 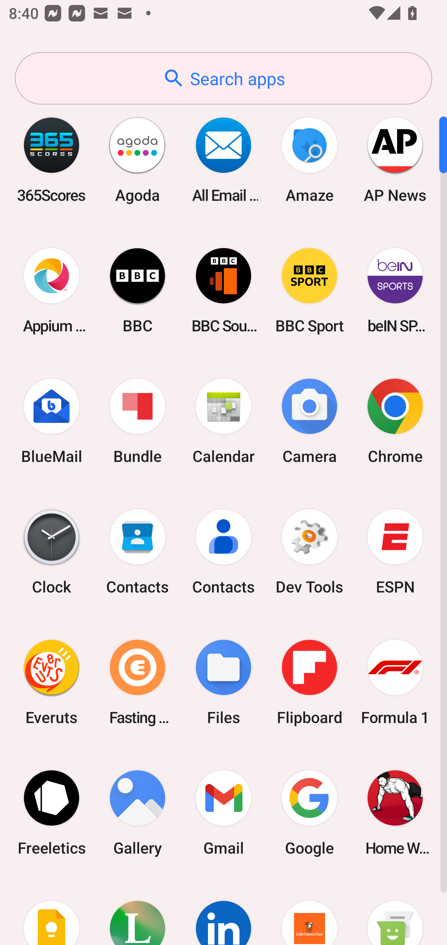 I want to click on Bundle, so click(x=138, y=422).